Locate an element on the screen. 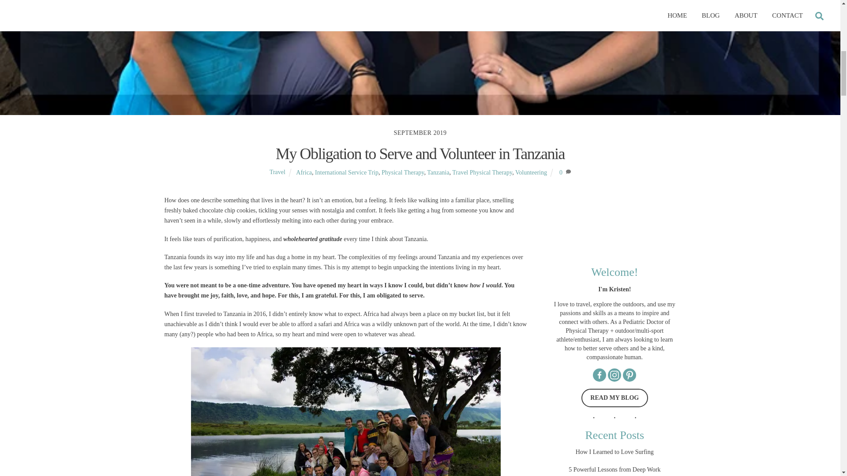 The image size is (847, 476). Volunteering is located at coordinates (531, 172).